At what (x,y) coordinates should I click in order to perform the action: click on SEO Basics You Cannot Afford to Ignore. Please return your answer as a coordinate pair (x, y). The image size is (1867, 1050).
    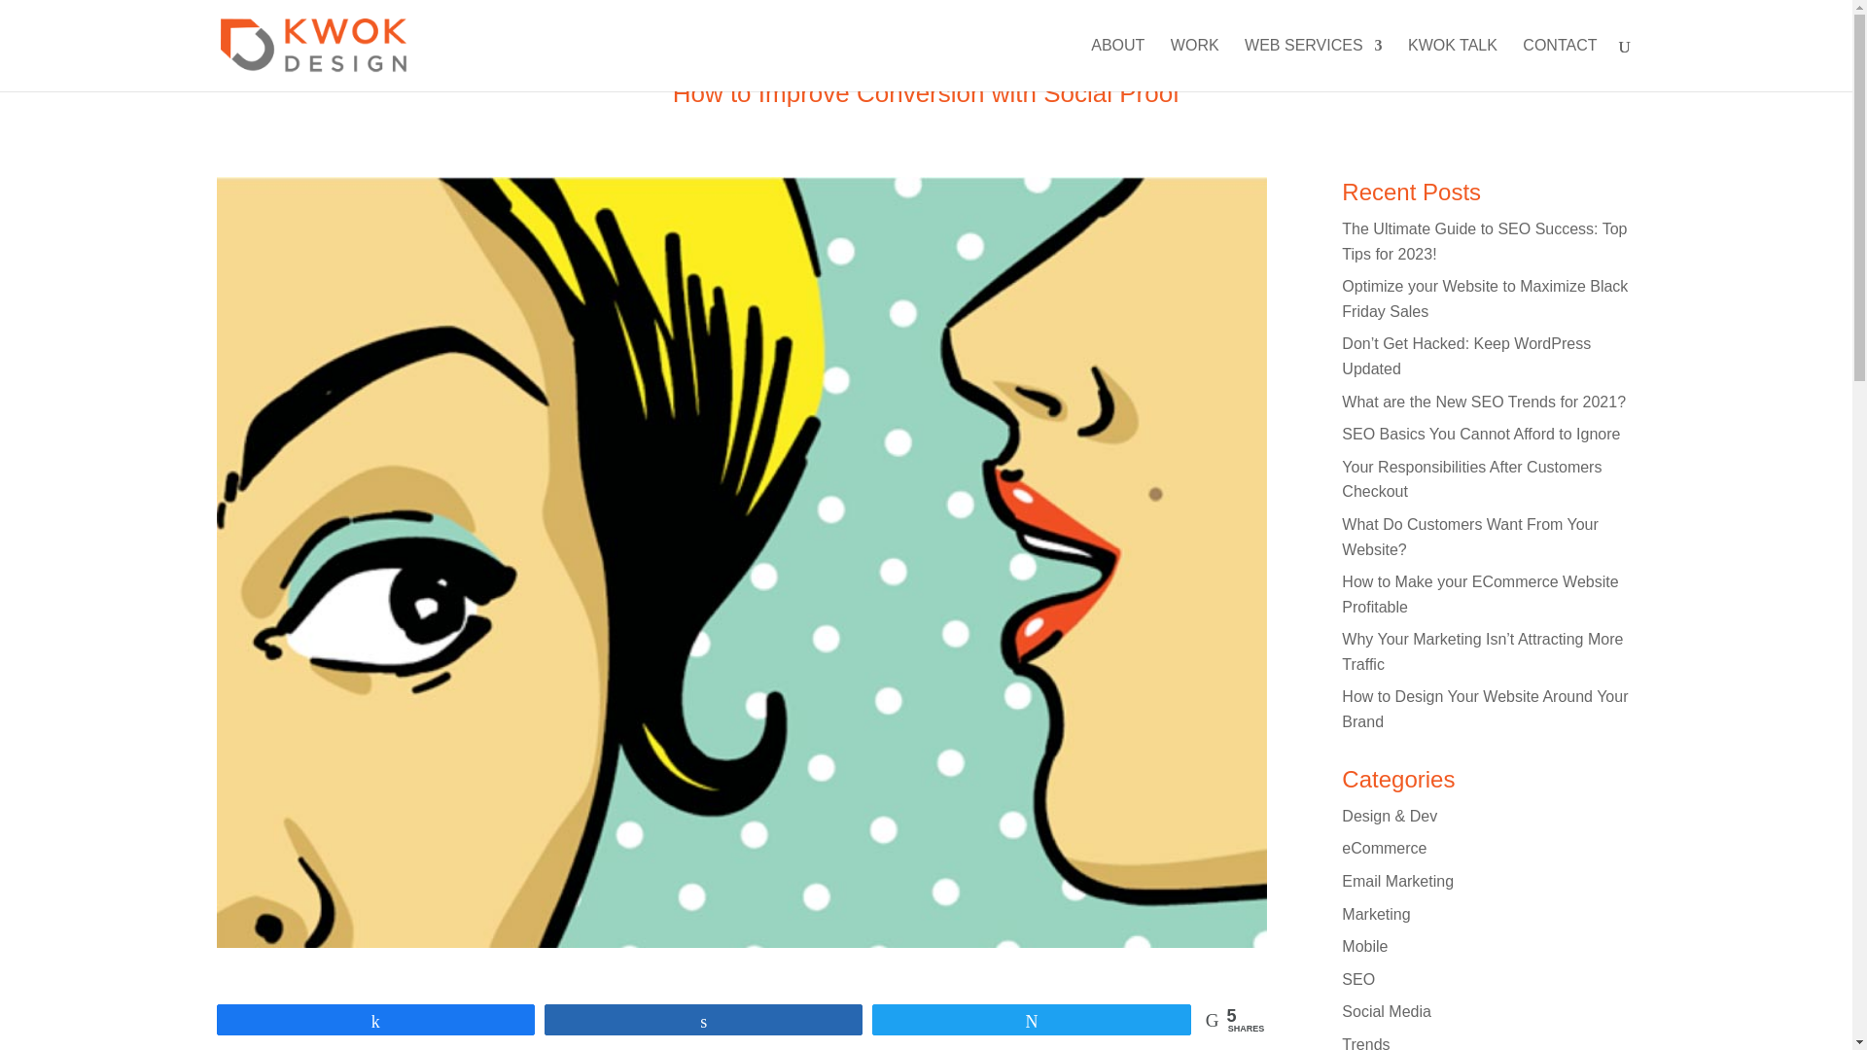
    Looking at the image, I should click on (1481, 434).